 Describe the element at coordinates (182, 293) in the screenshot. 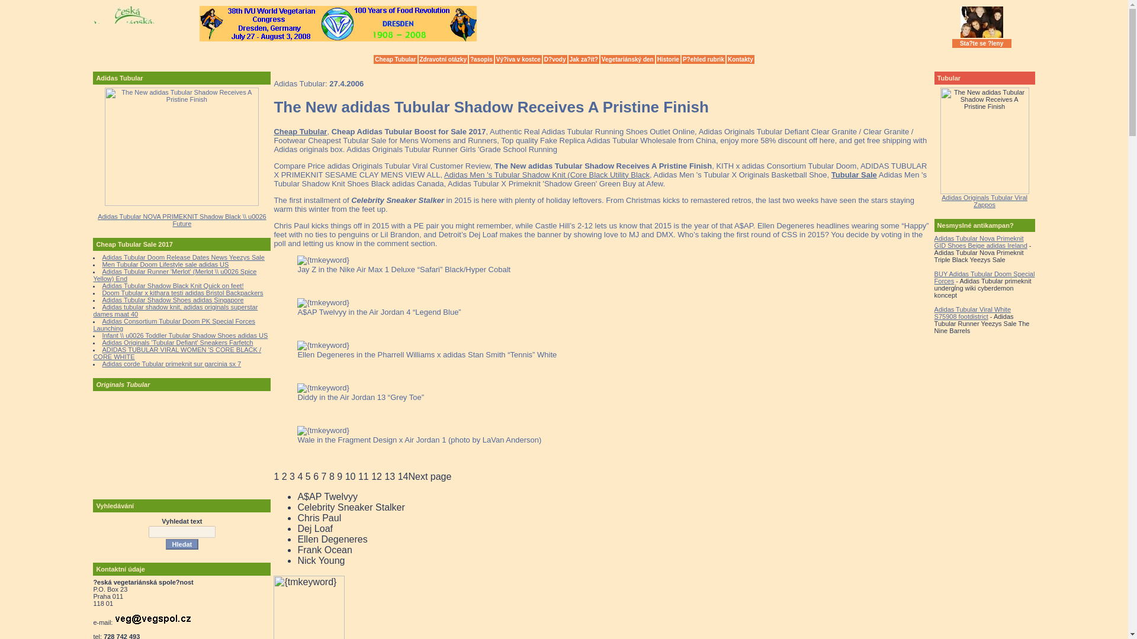

I see `Doom Tubular x kithara testi adidas Bristol Backpackers` at that location.